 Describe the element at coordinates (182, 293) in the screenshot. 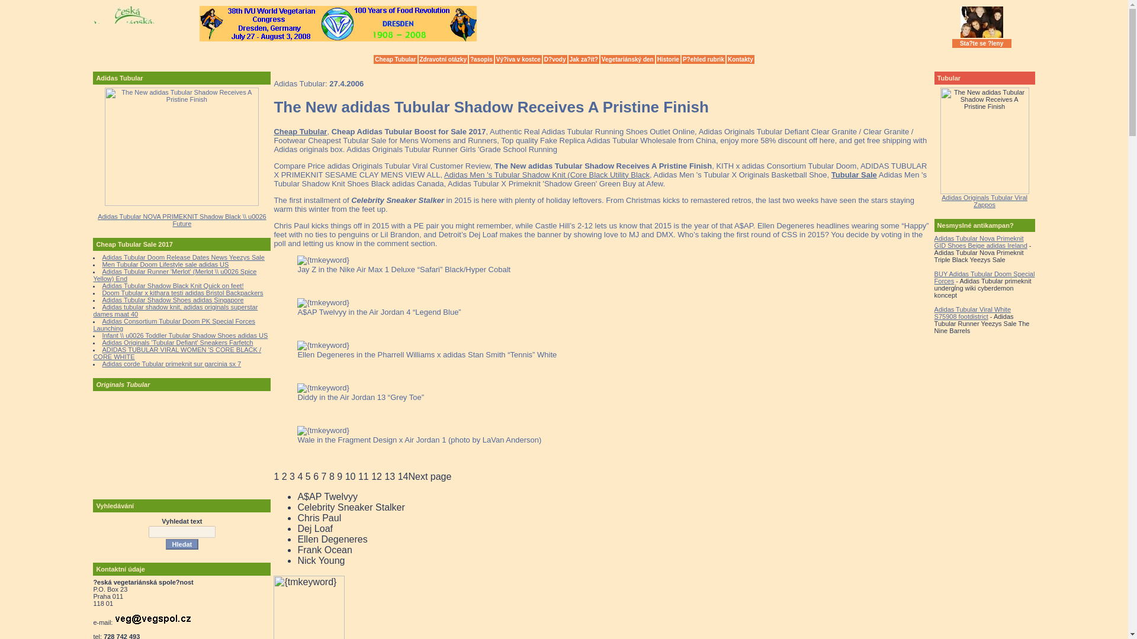

I see `Doom Tubular x kithara testi adidas Bristol Backpackers` at that location.